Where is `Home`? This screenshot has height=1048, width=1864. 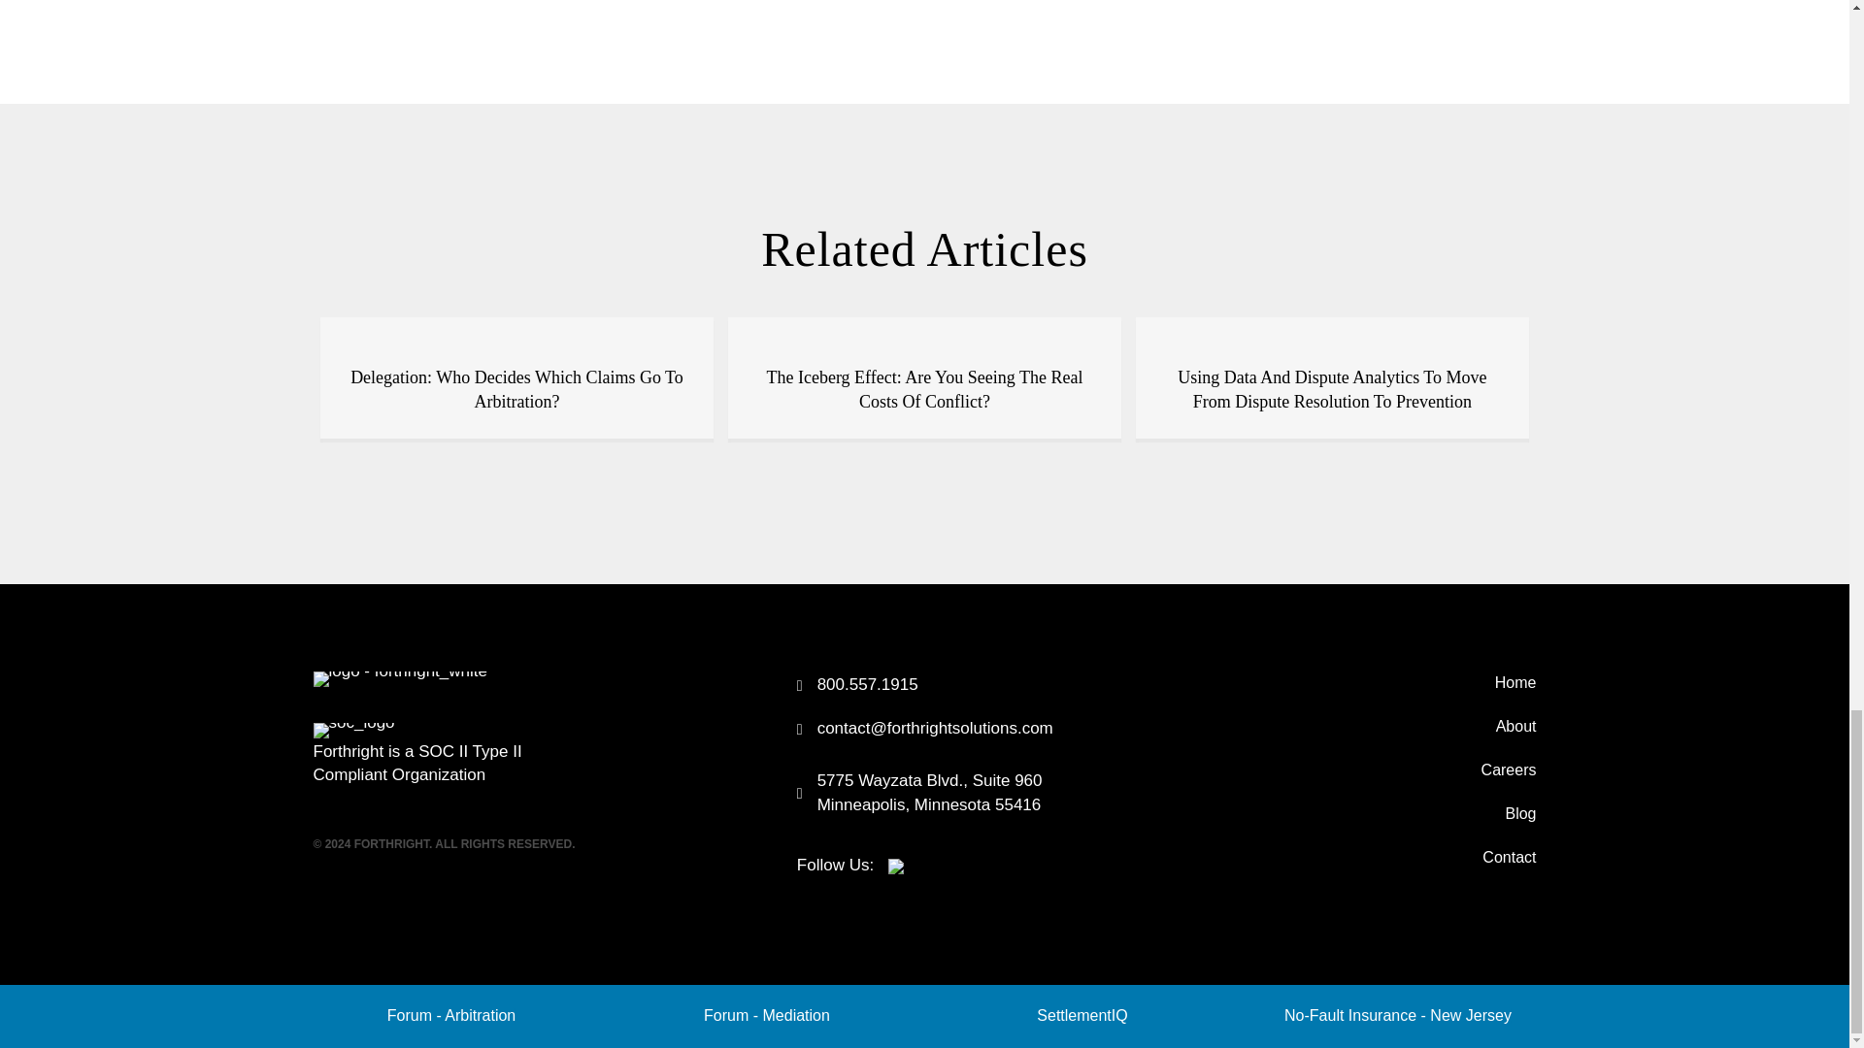
Home is located at coordinates (1345, 682).